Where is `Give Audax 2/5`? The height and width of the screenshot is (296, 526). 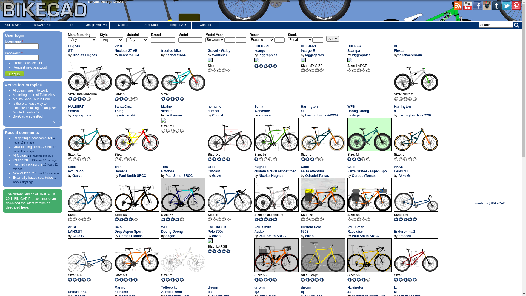
Give Audax 2/5 is located at coordinates (261, 280).